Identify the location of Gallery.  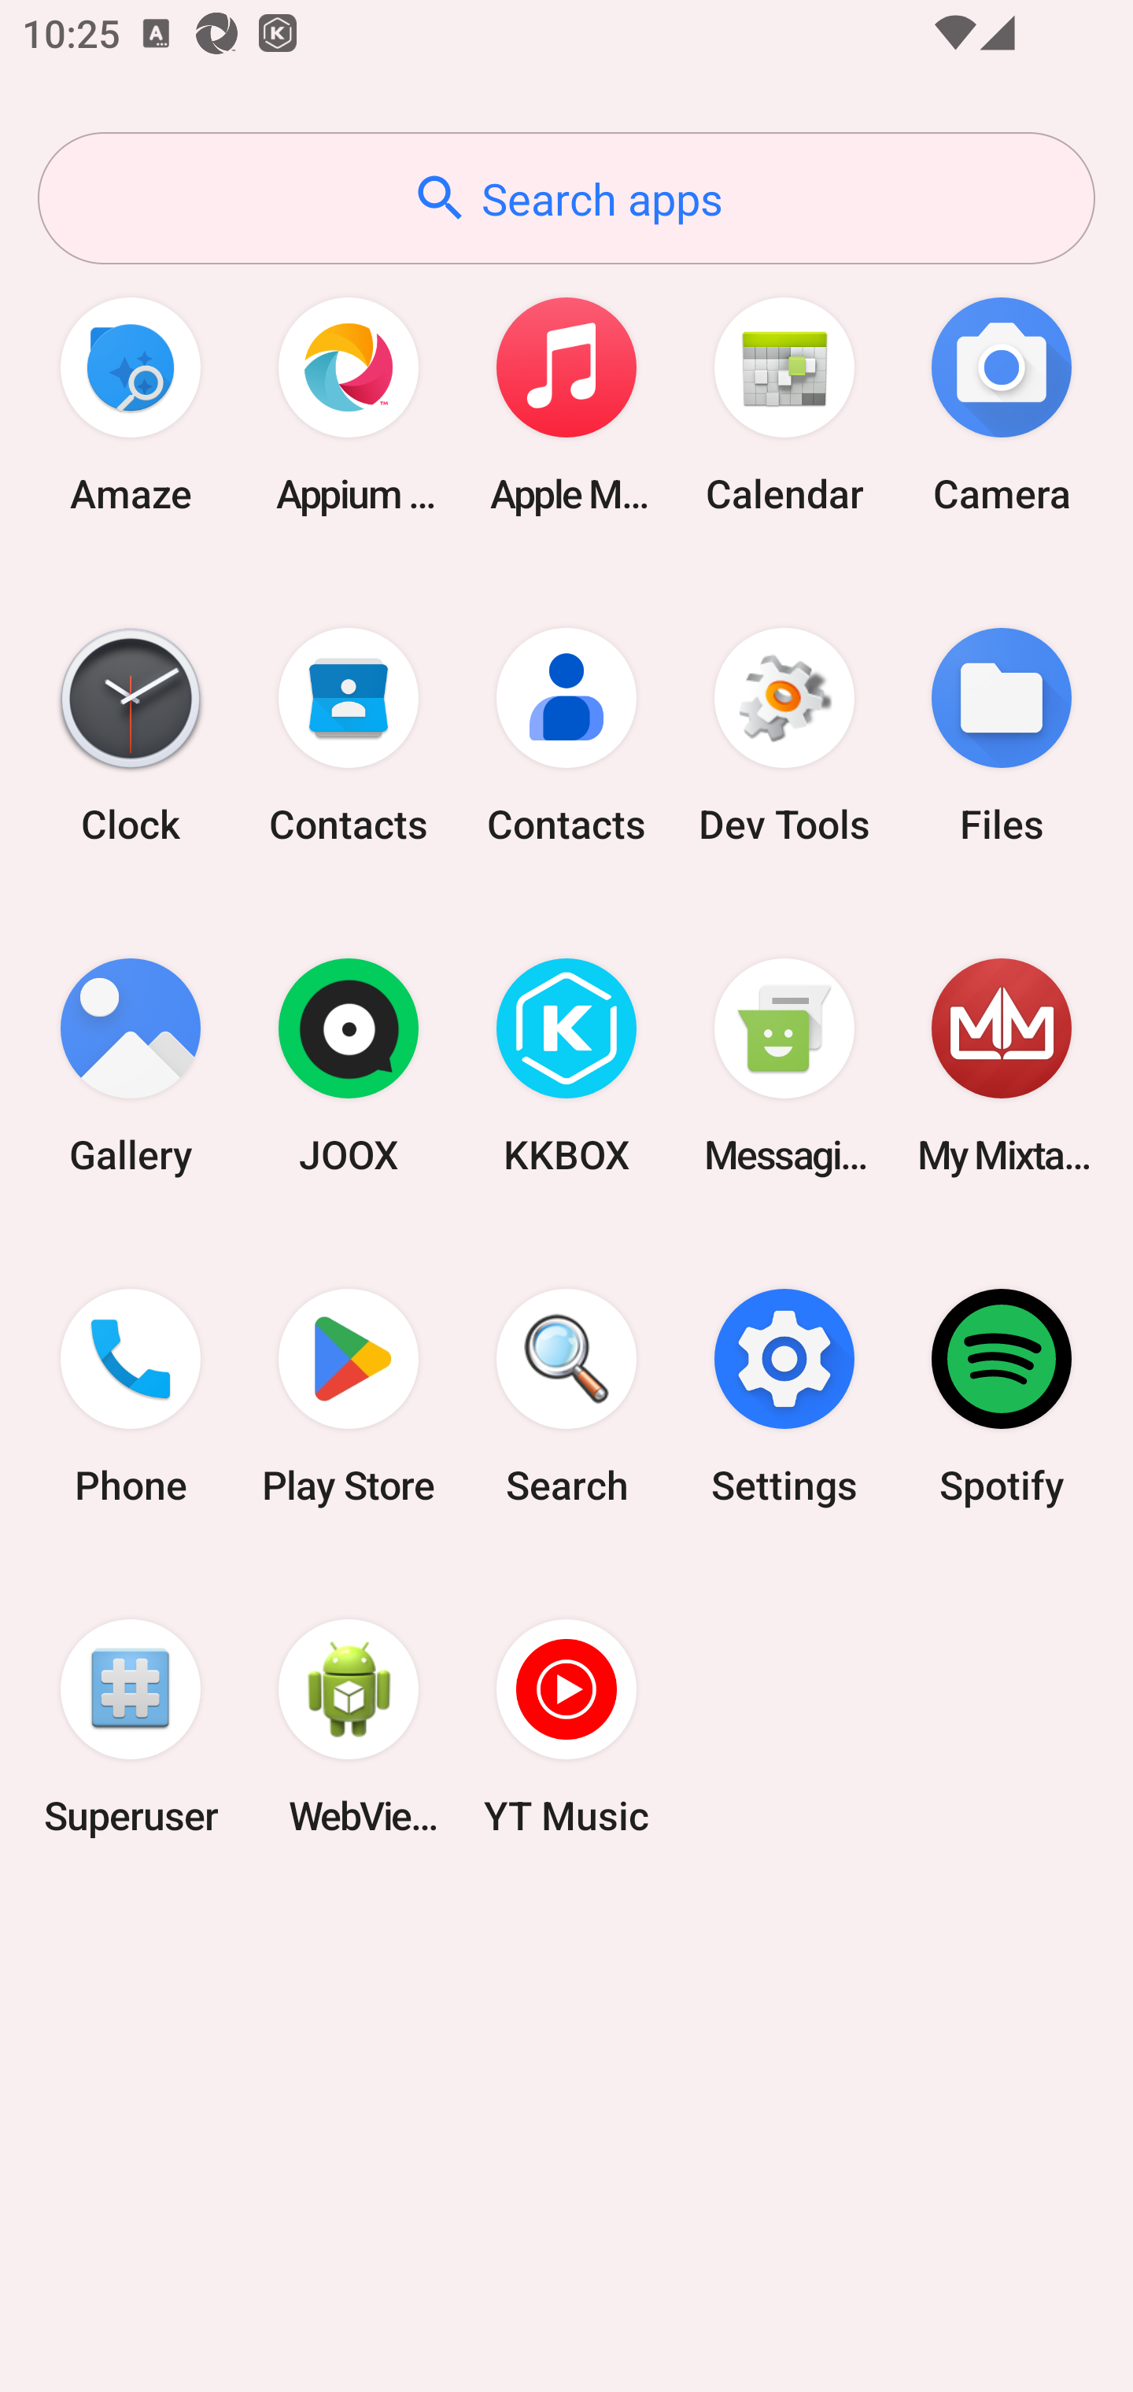
(131, 1067).